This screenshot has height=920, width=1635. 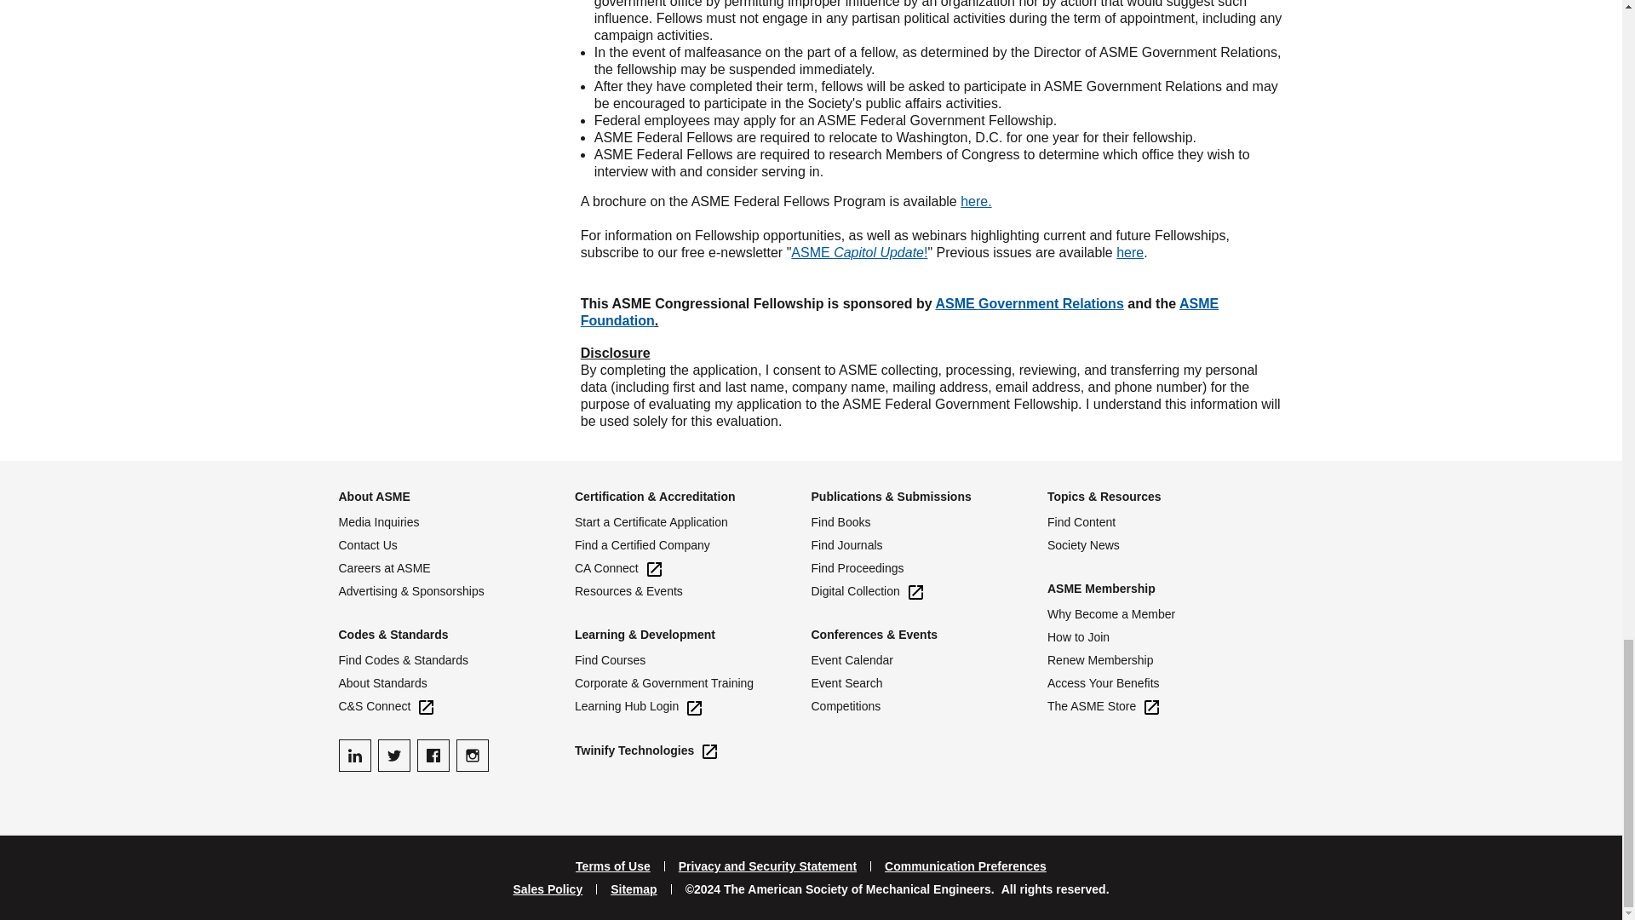 I want to click on ASME Capitol Update!, so click(x=858, y=252).